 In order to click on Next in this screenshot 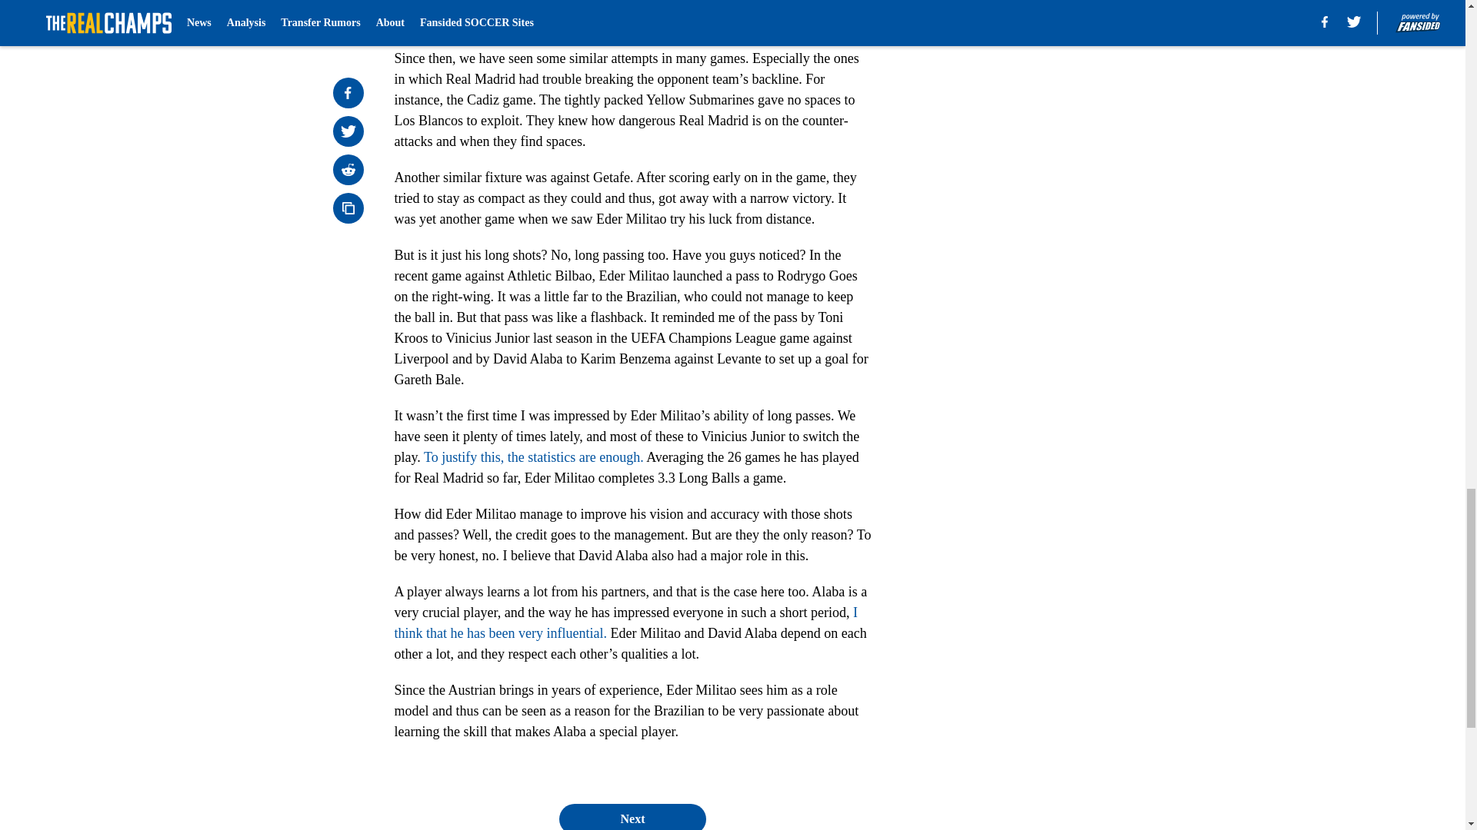, I will do `click(632, 817)`.